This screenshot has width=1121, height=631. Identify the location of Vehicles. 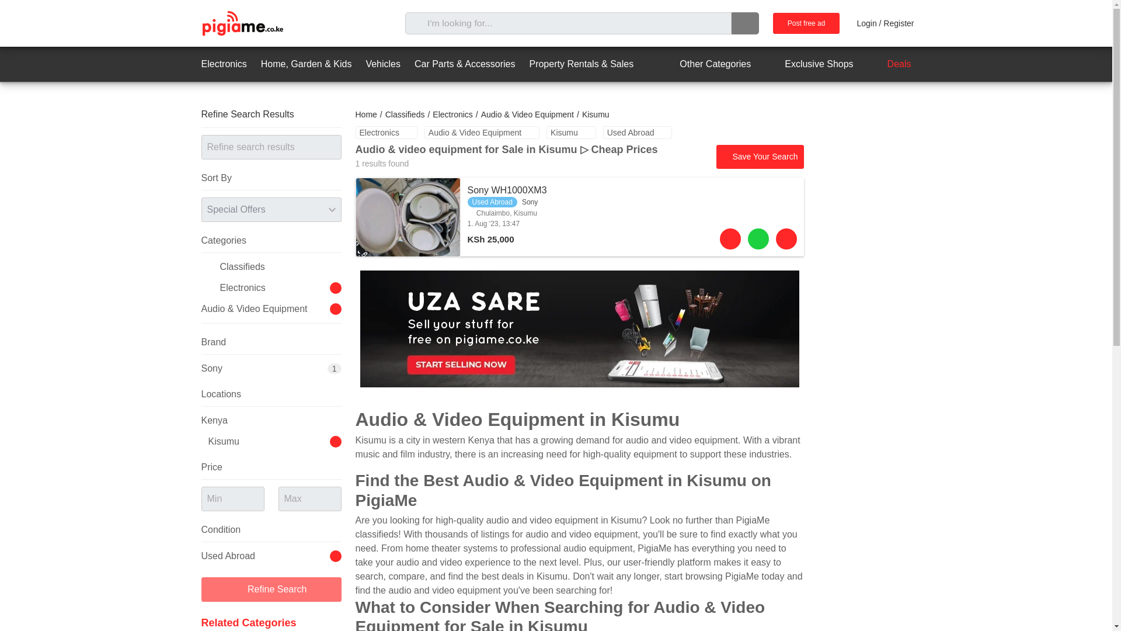
(383, 64).